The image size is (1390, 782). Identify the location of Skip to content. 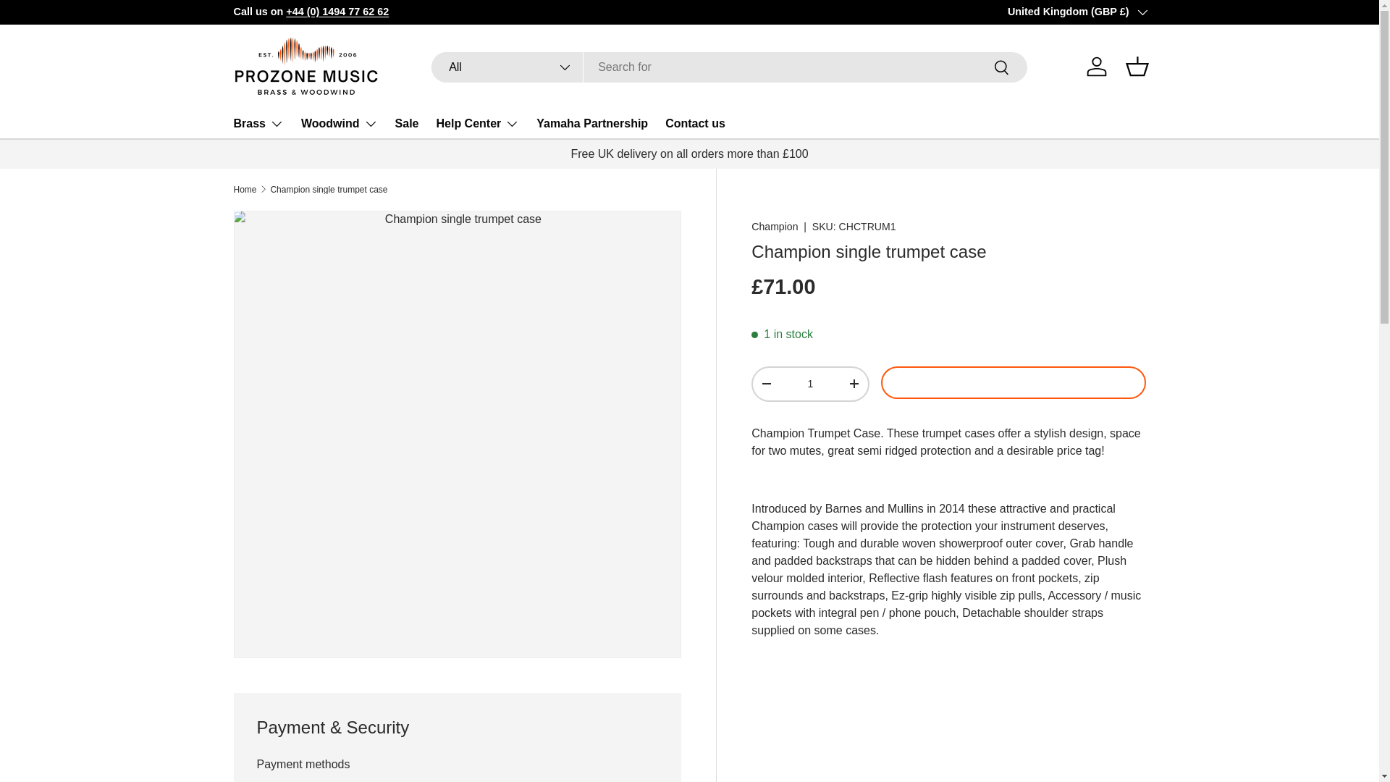
(66, 21).